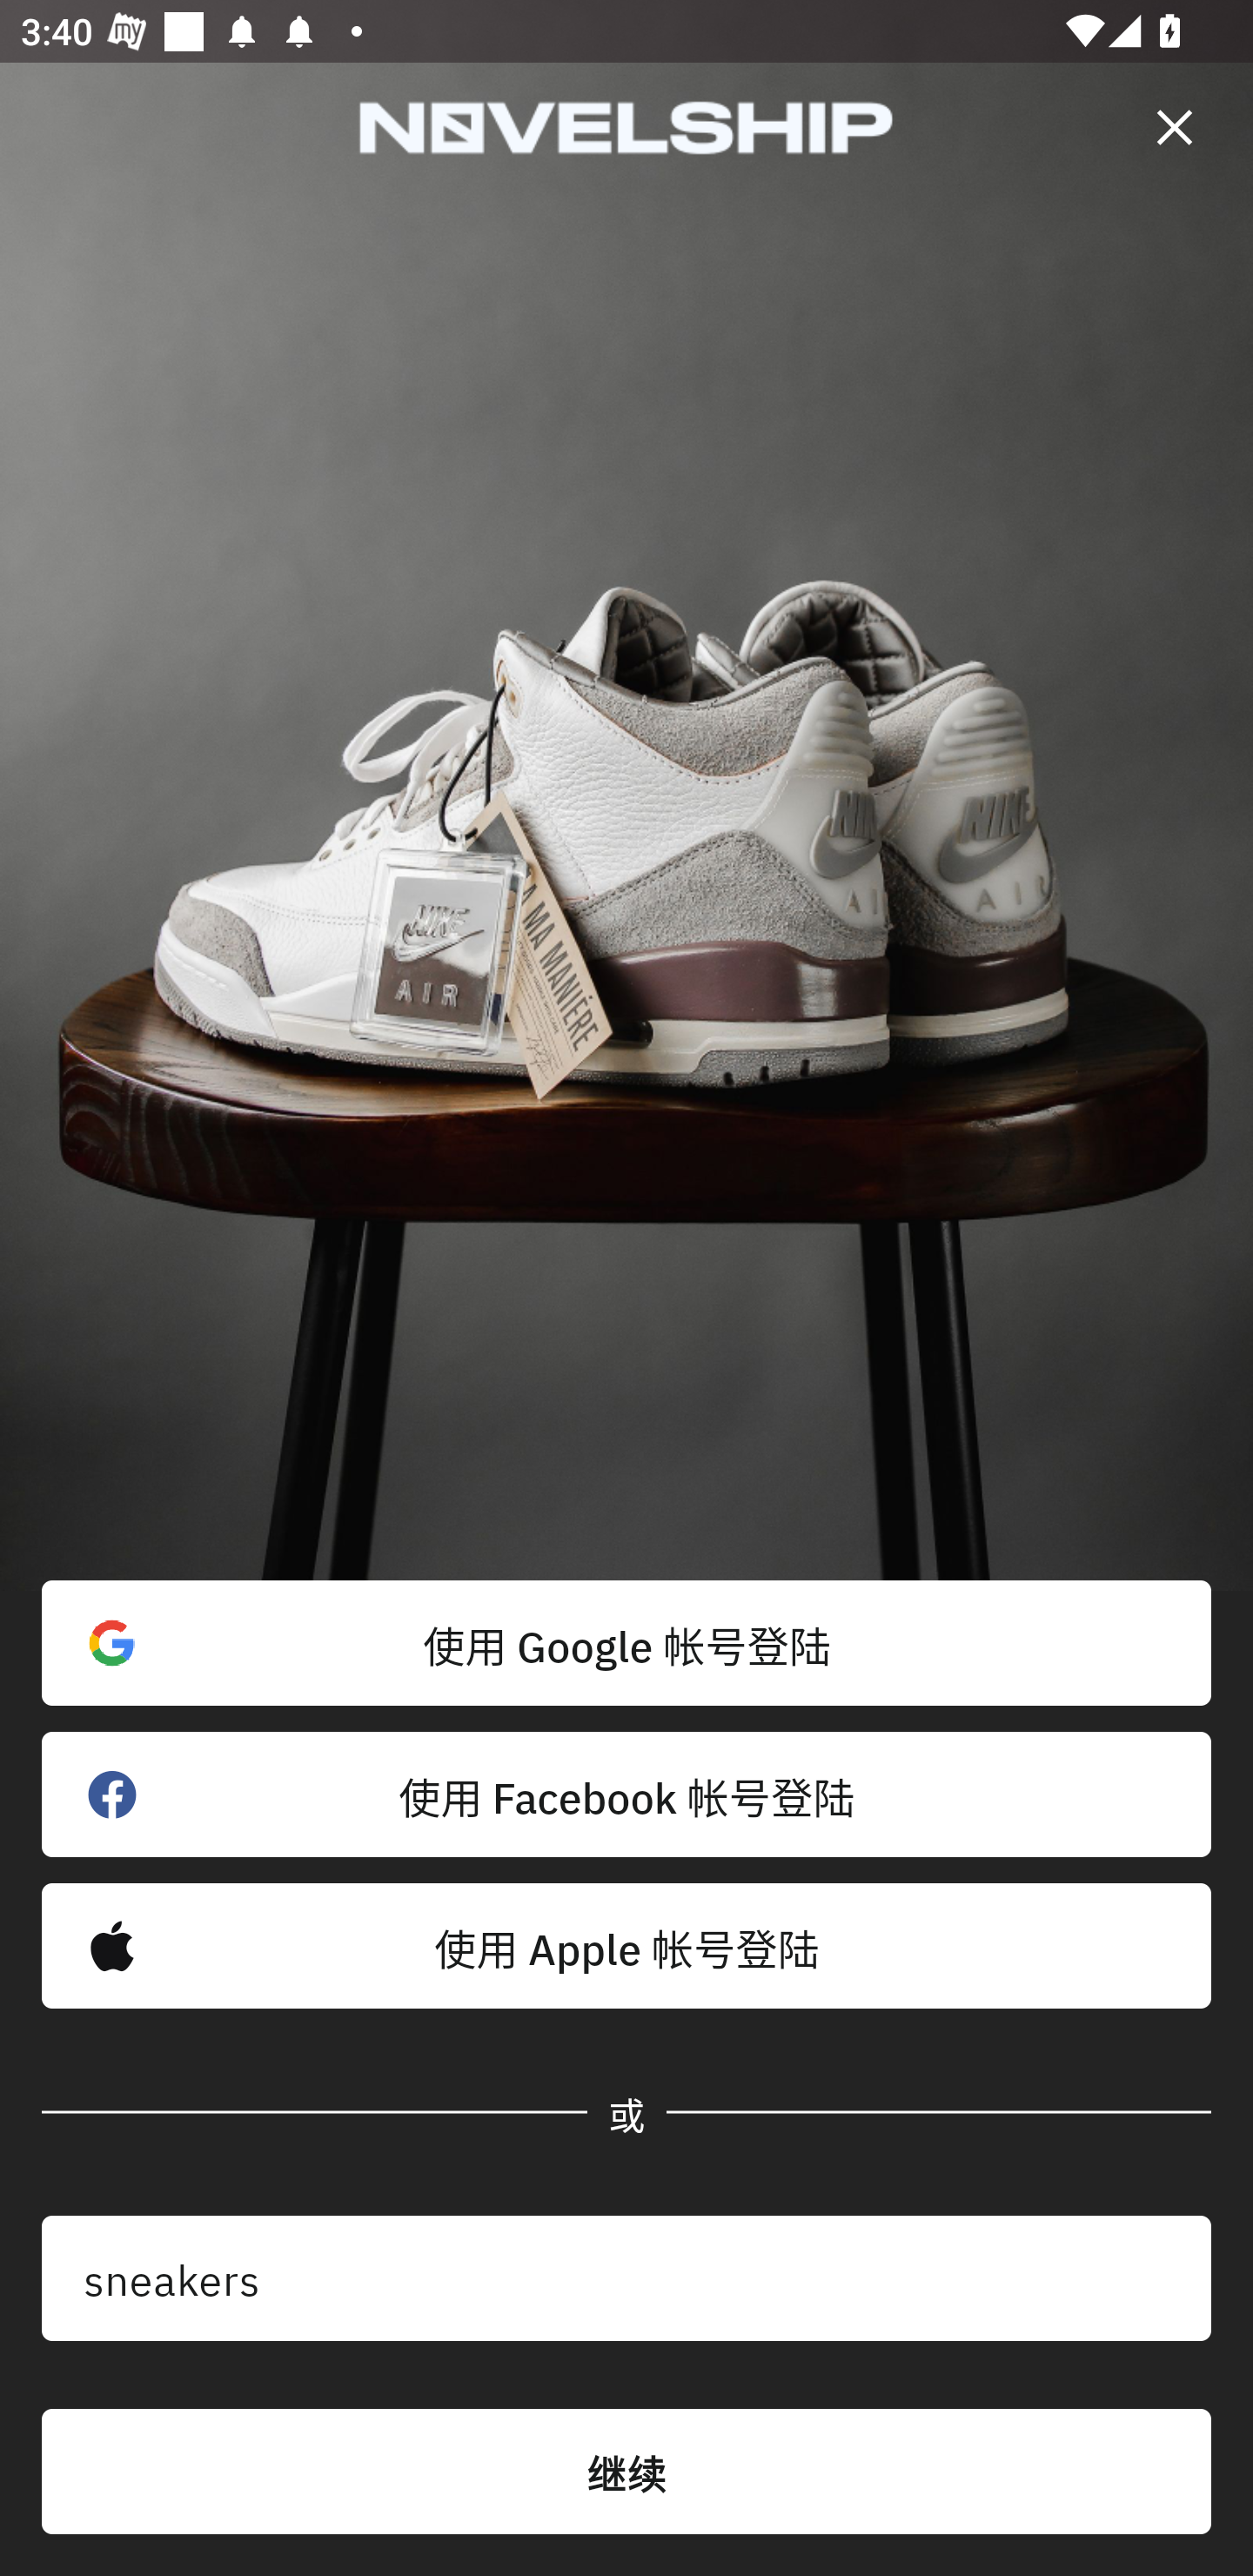  What do you see at coordinates (626, 1643) in the screenshot?
I see `使用 Google 帐号登陆` at bounding box center [626, 1643].